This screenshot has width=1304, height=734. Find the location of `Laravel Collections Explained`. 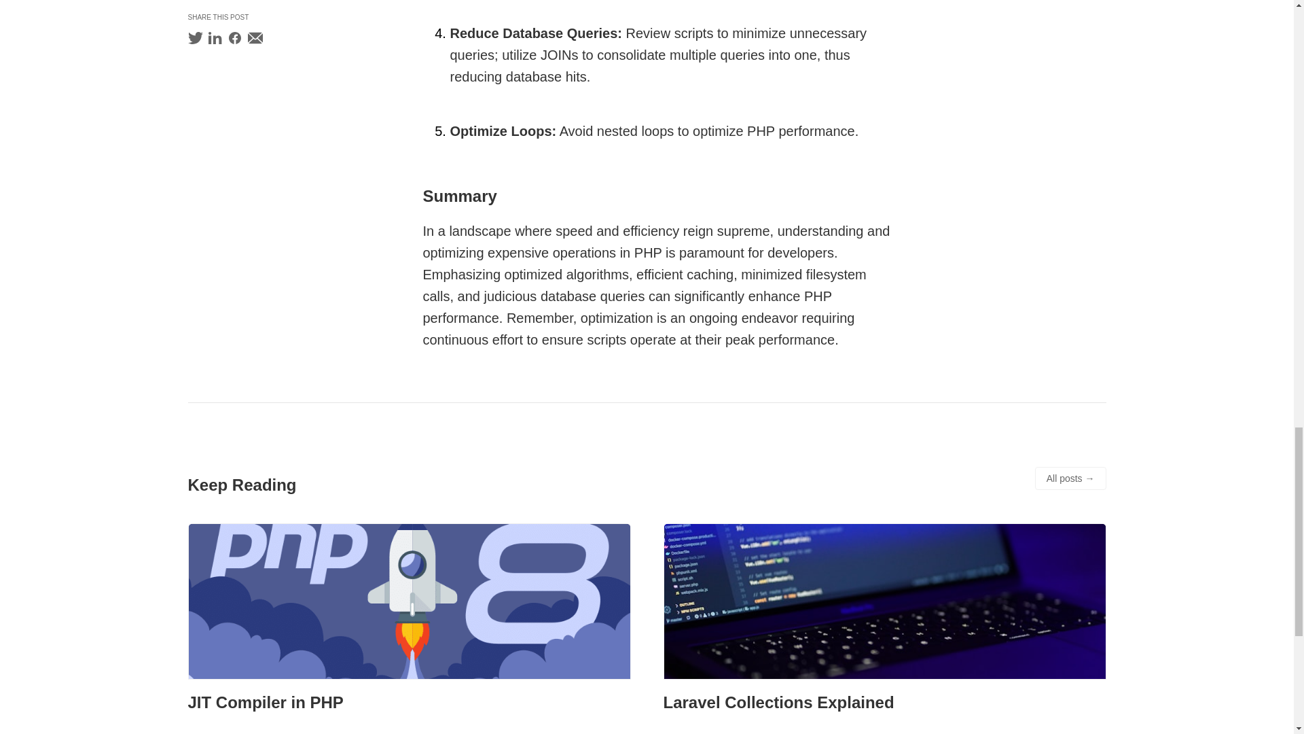

Laravel Collections Explained is located at coordinates (778, 701).